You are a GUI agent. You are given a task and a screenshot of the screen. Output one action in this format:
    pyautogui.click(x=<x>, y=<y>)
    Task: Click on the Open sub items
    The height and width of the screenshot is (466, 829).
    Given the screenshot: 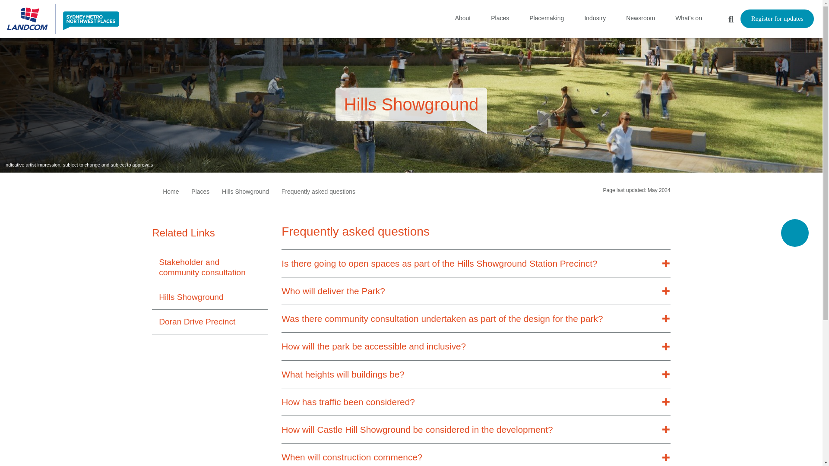 What is the action you would take?
    pyautogui.click(x=478, y=17)
    